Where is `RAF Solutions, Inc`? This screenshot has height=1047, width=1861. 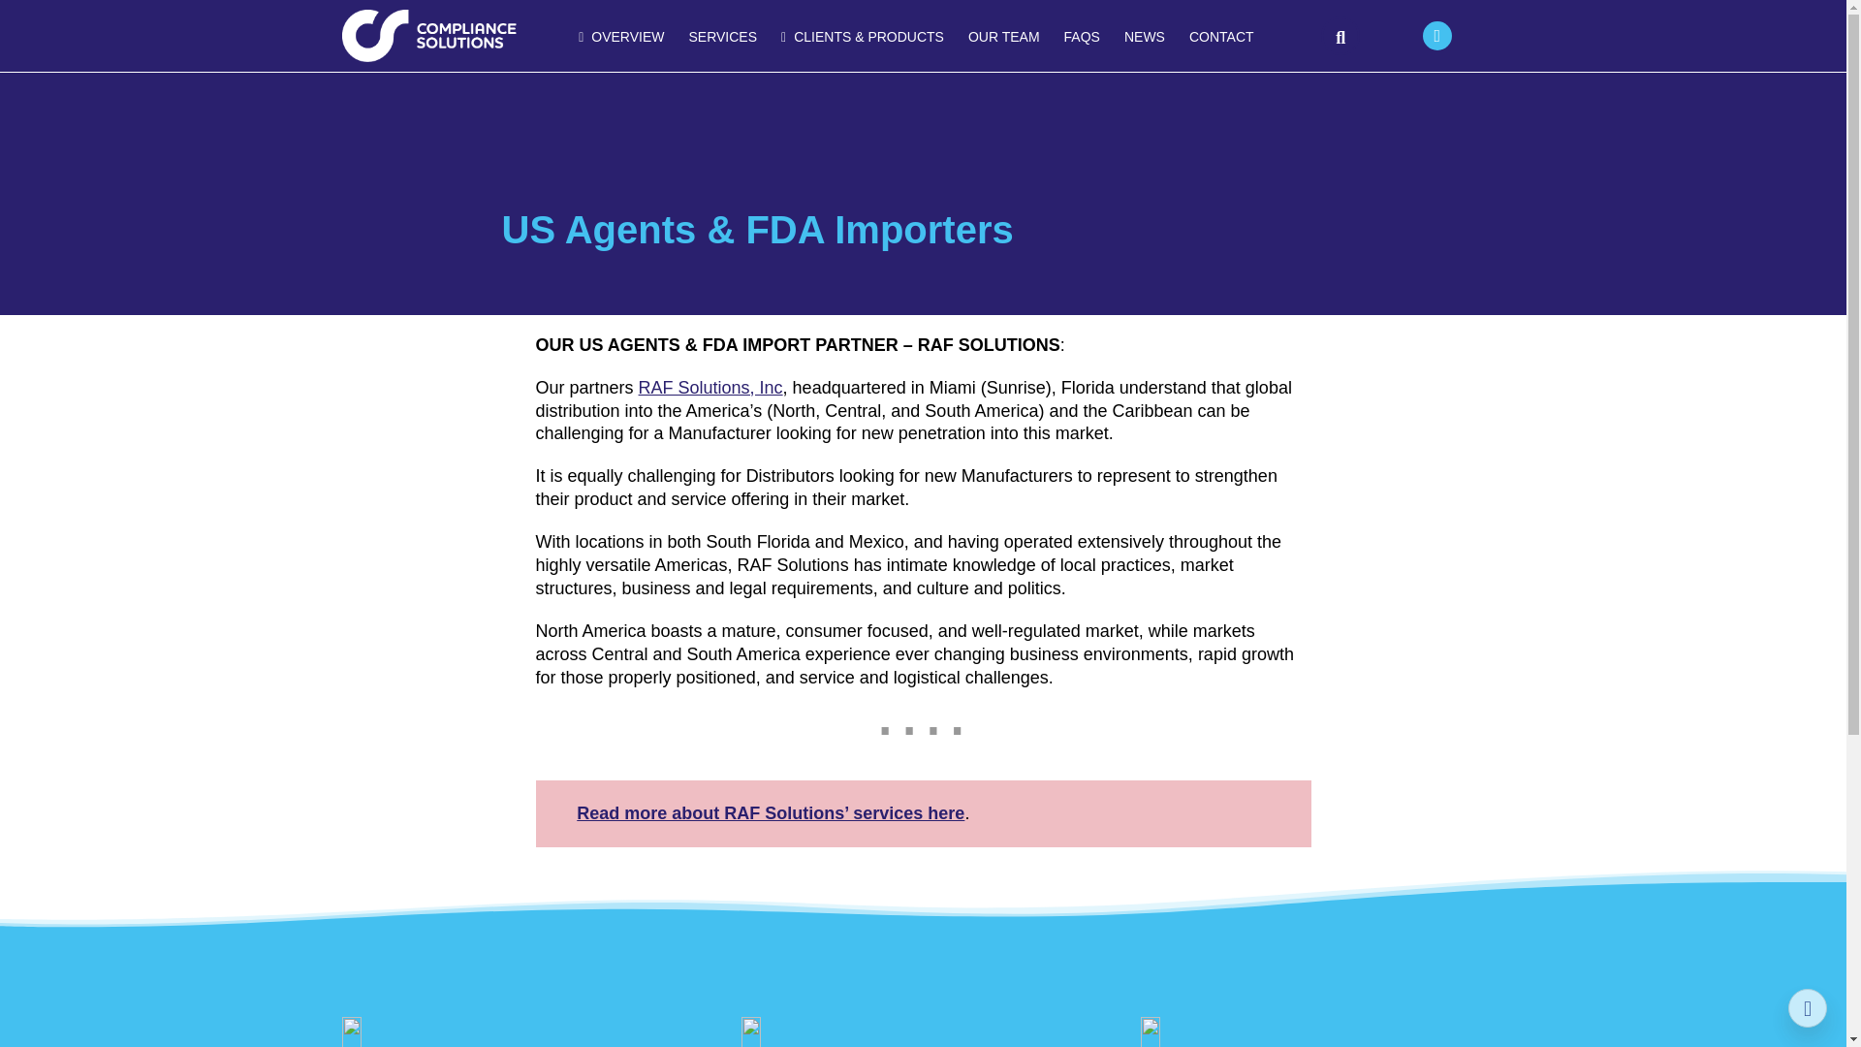
RAF Solutions, Inc is located at coordinates (710, 388).